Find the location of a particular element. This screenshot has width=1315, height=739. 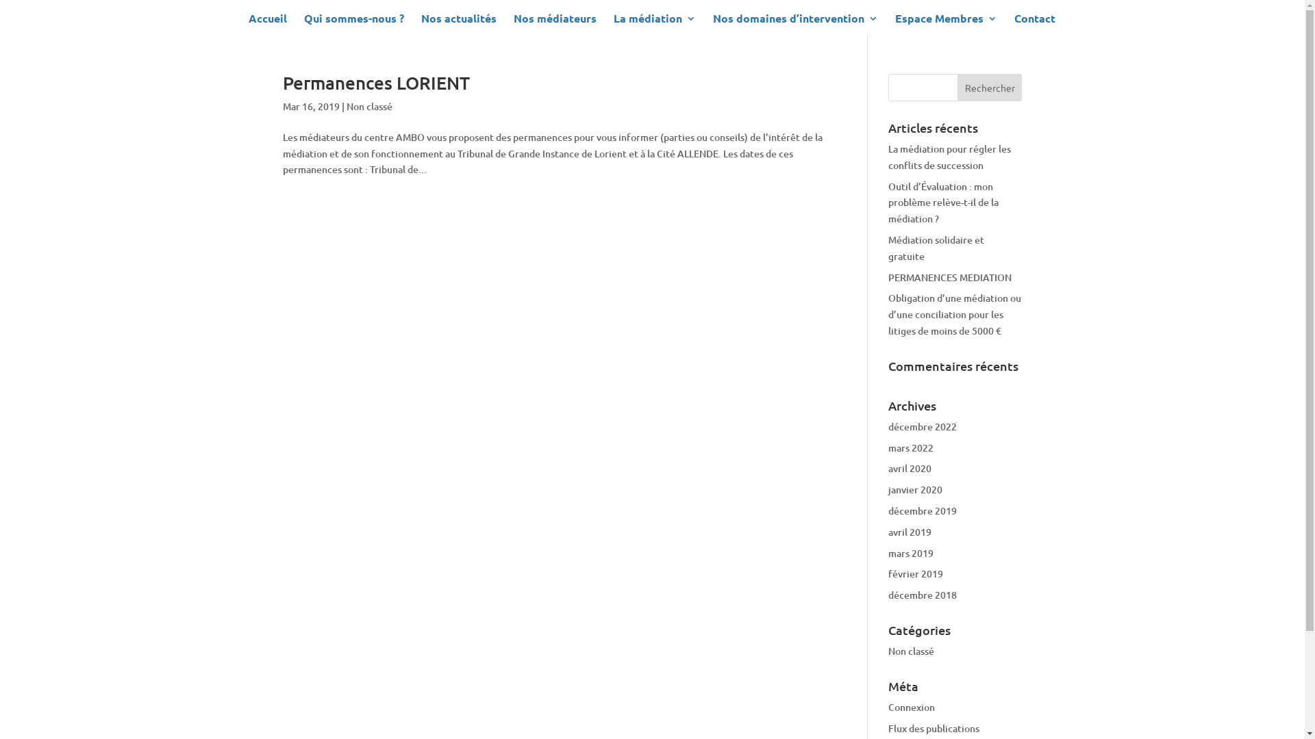

Flux des publications is located at coordinates (934, 728).